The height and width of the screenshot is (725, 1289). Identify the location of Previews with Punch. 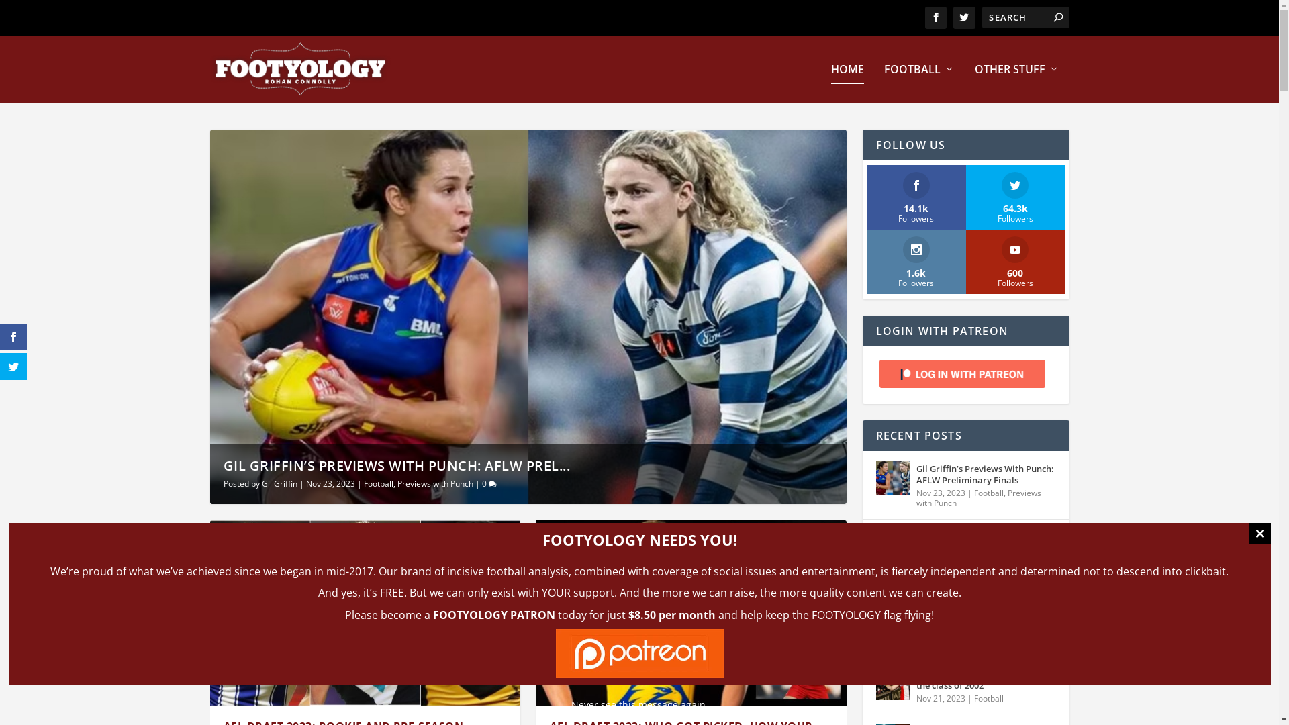
(435, 483).